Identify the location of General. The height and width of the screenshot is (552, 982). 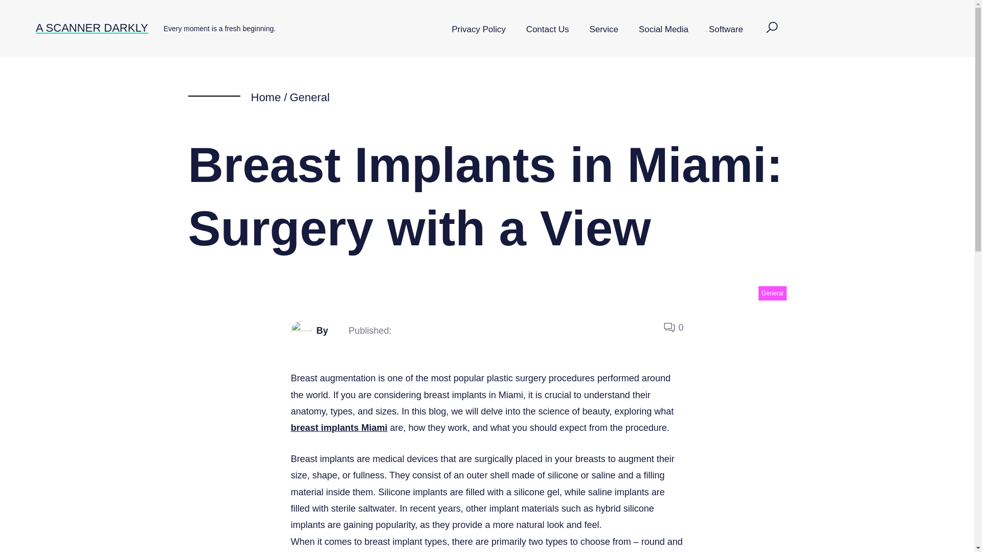
(772, 293).